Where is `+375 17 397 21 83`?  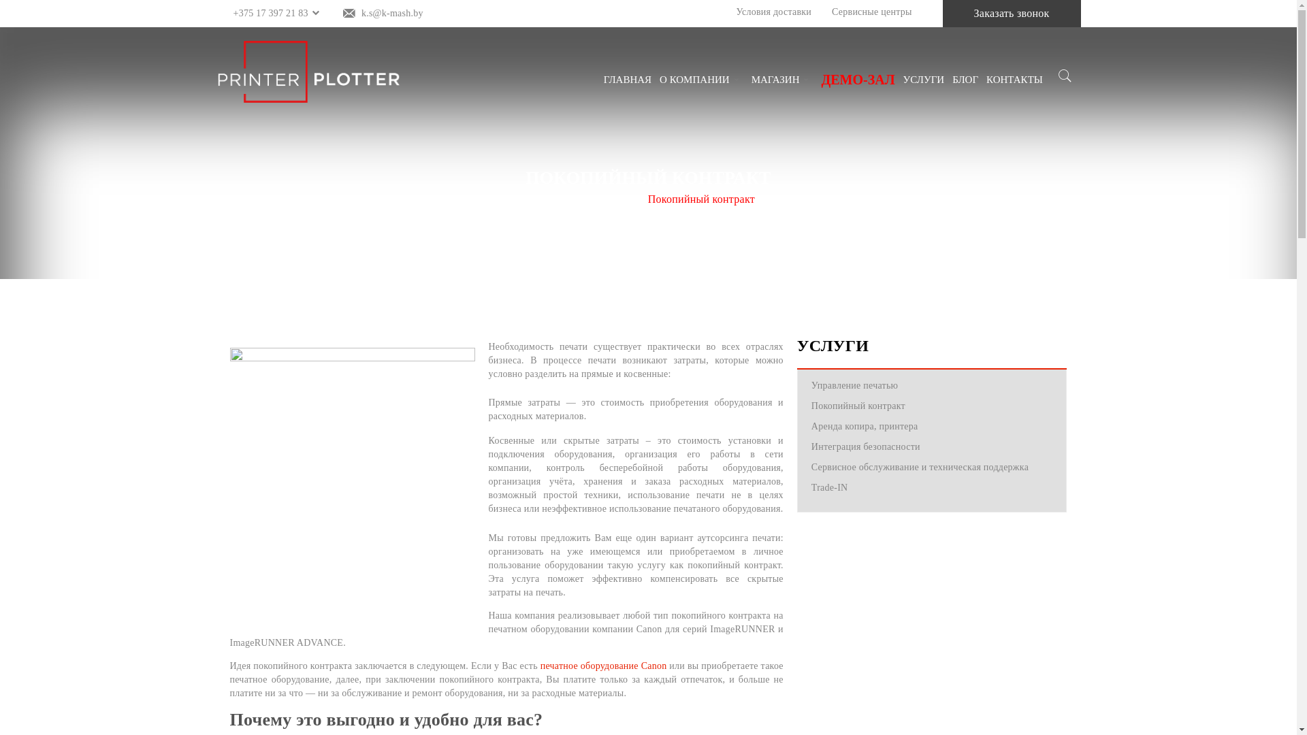 +375 17 397 21 83 is located at coordinates (270, 14).